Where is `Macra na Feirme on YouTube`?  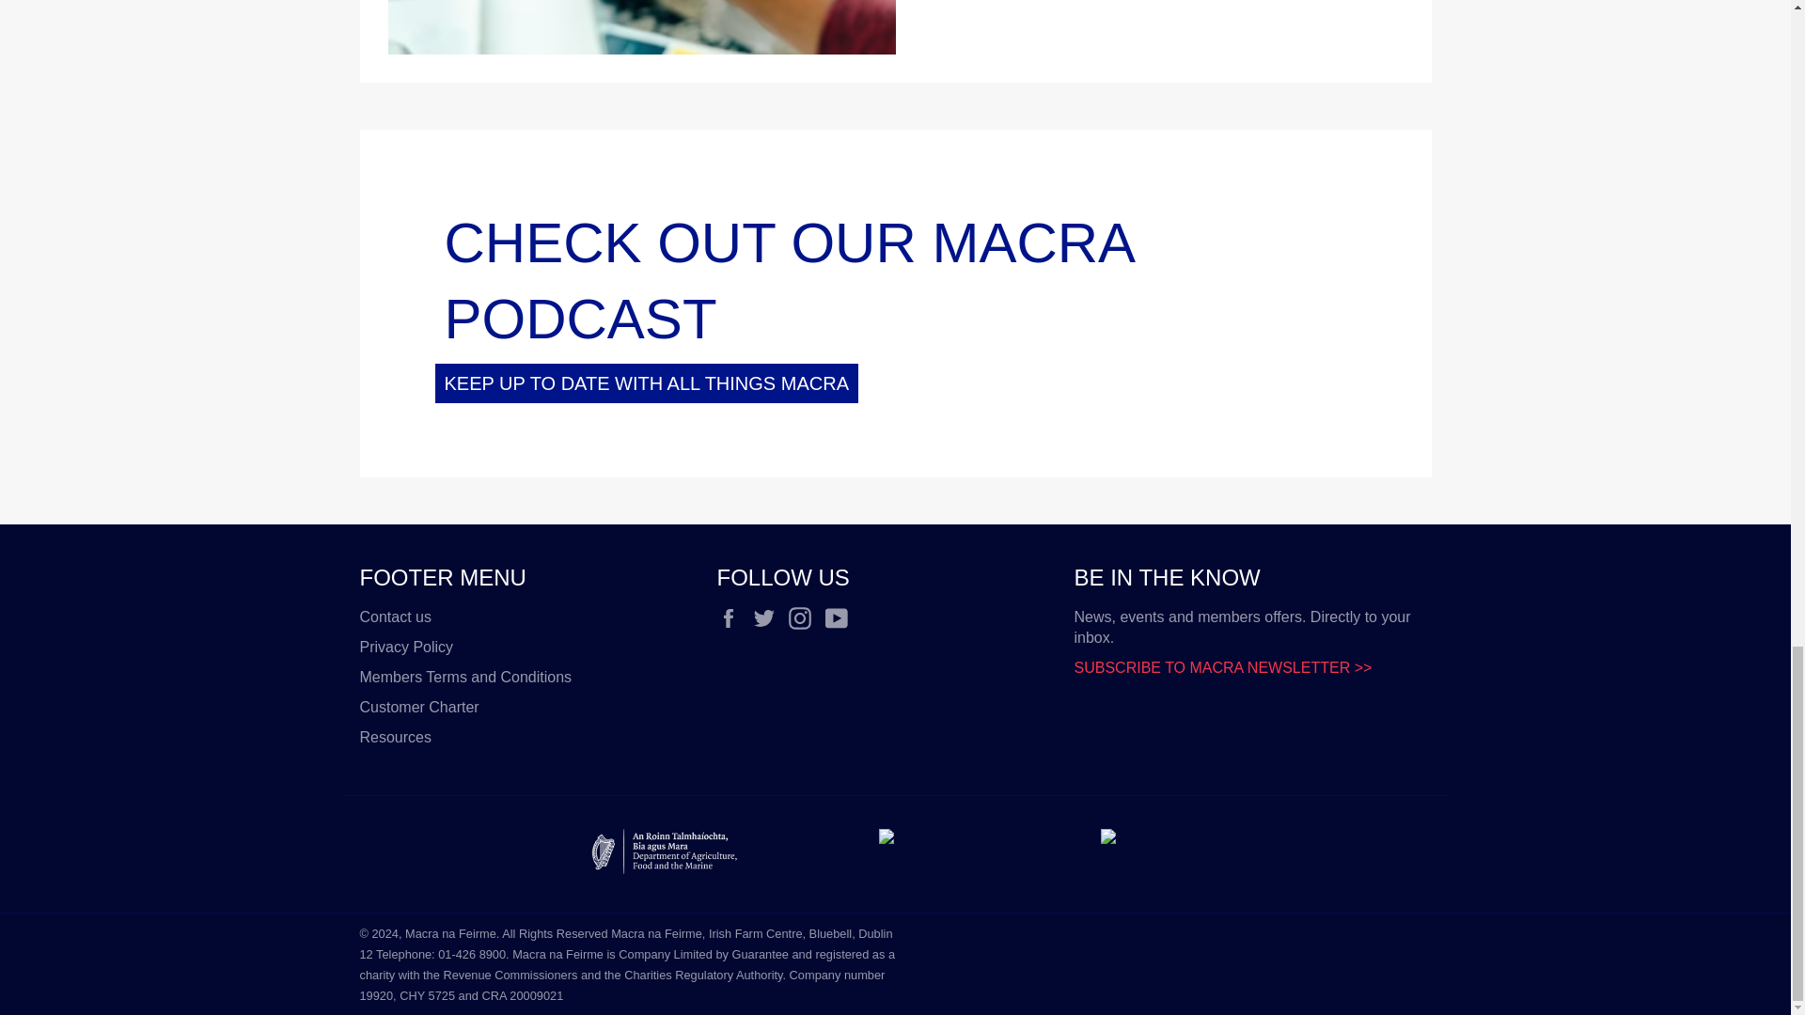
Macra na Feirme on YouTube is located at coordinates (840, 617).